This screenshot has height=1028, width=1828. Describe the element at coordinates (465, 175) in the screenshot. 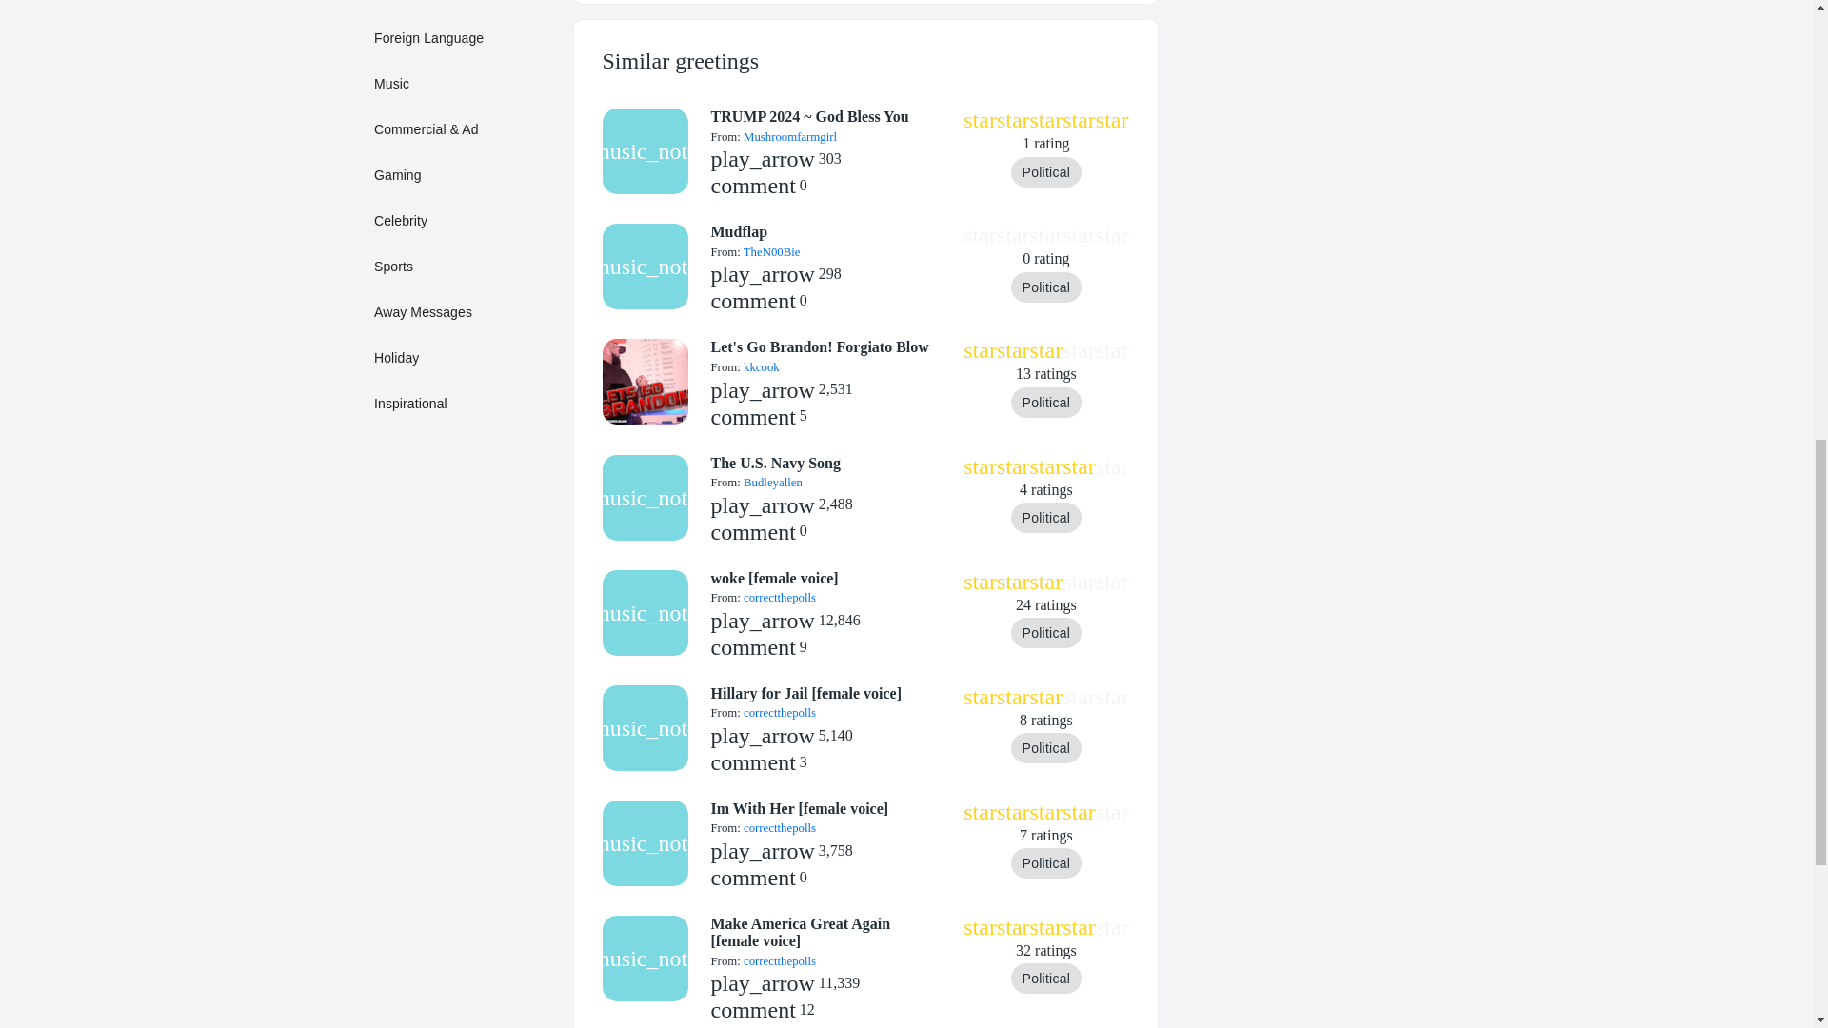

I see `Gaming` at that location.